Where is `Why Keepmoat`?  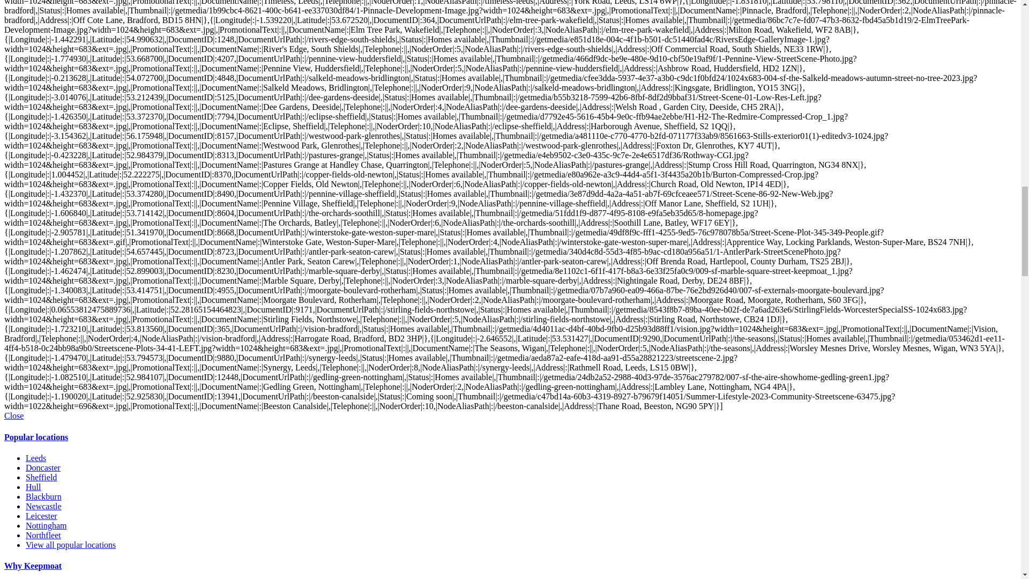
Why Keepmoat is located at coordinates (33, 565).